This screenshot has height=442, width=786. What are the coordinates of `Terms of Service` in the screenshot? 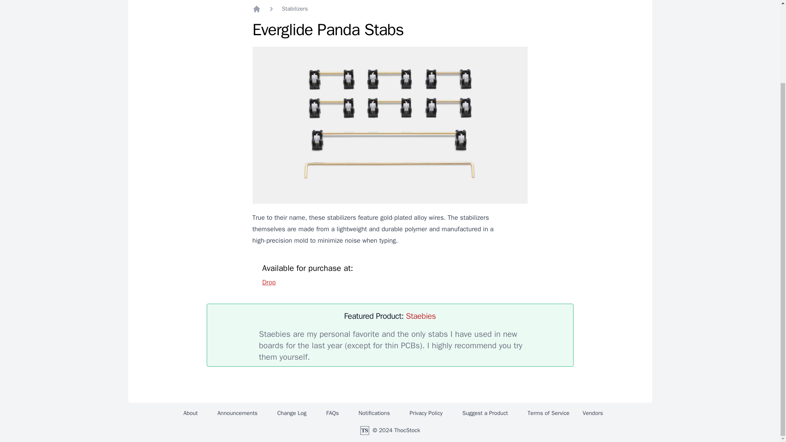 It's located at (545, 413).